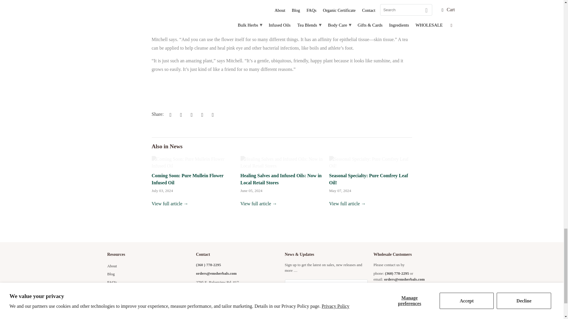 Image resolution: width=568 pixels, height=319 pixels. What do you see at coordinates (368, 179) in the screenshot?
I see `Seasonal Specialty: Pure Comfrey Leaf Oil!` at bounding box center [368, 179].